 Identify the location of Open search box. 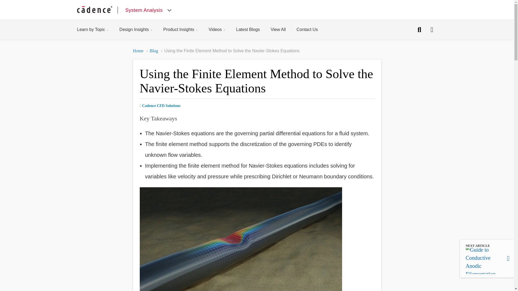
(432, 29).